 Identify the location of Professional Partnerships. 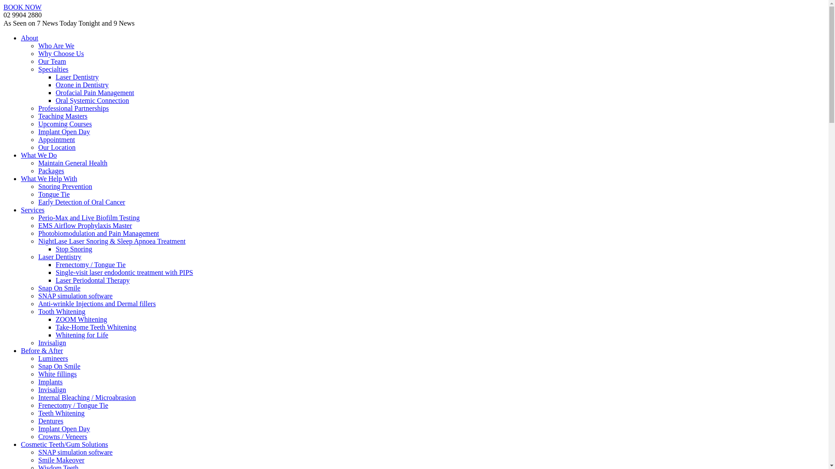
(73, 109).